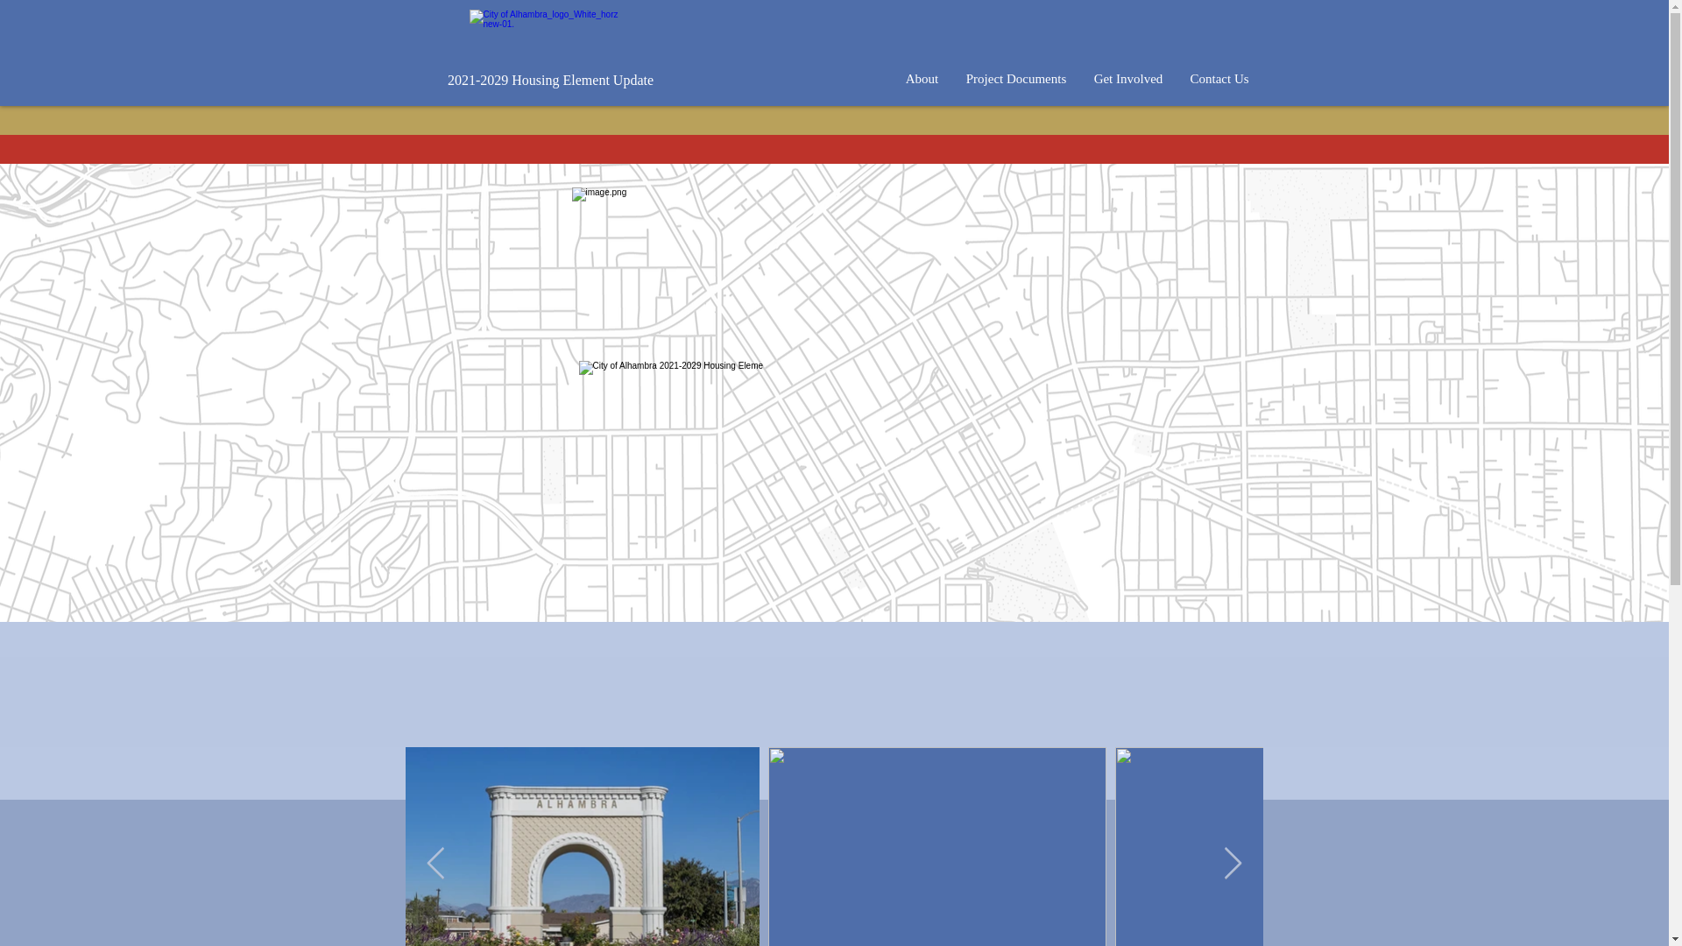 Image resolution: width=1682 pixels, height=946 pixels. I want to click on 2021-2029 Housing Element Update, so click(550, 81).